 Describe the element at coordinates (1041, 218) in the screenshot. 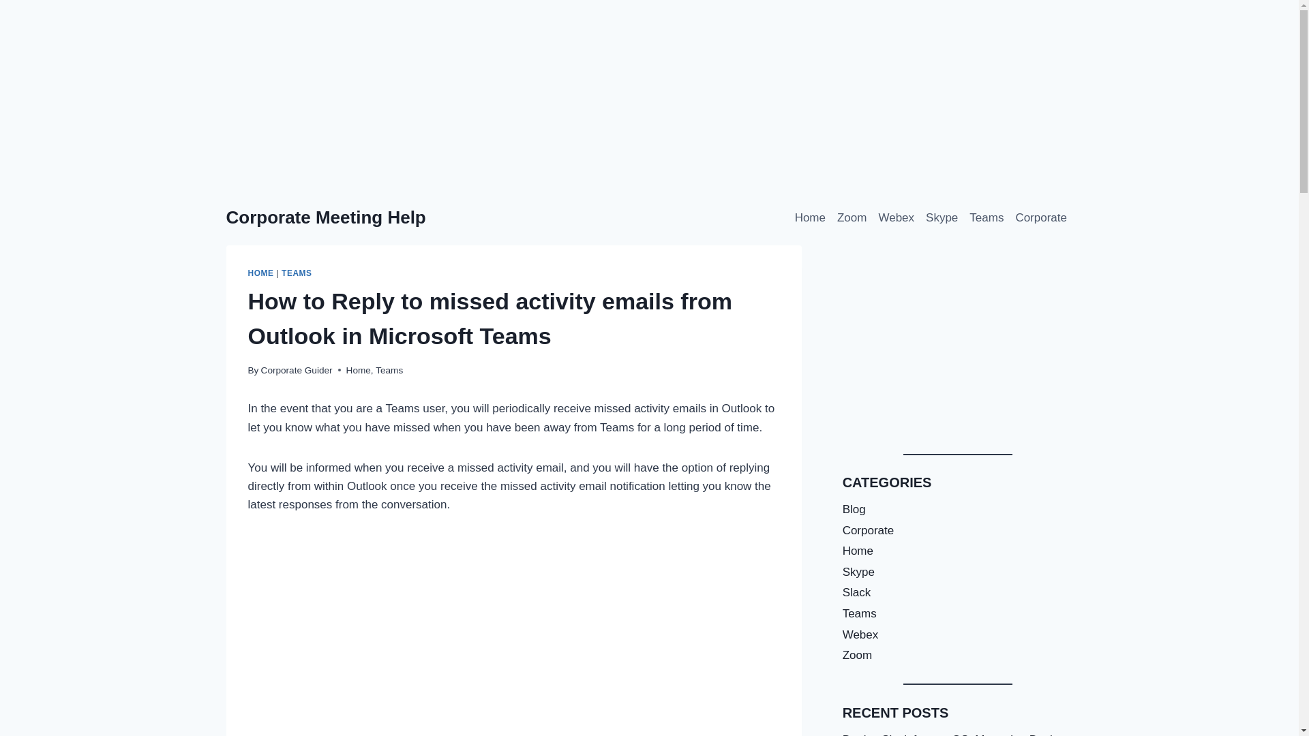

I see `Corporate` at that location.